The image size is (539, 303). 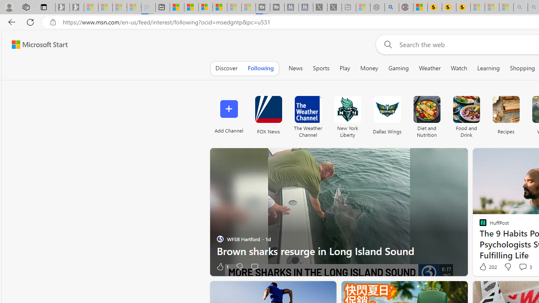 What do you see at coordinates (308, 109) in the screenshot?
I see `The Weather Channel` at bounding box center [308, 109].